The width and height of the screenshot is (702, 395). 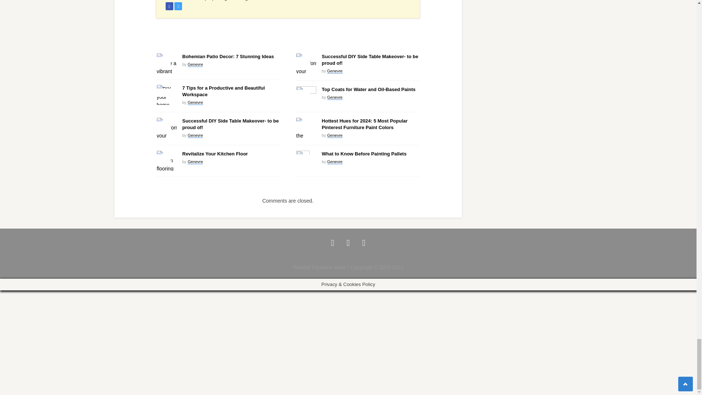 What do you see at coordinates (335, 162) in the screenshot?
I see `Posts by Genevre` at bounding box center [335, 162].